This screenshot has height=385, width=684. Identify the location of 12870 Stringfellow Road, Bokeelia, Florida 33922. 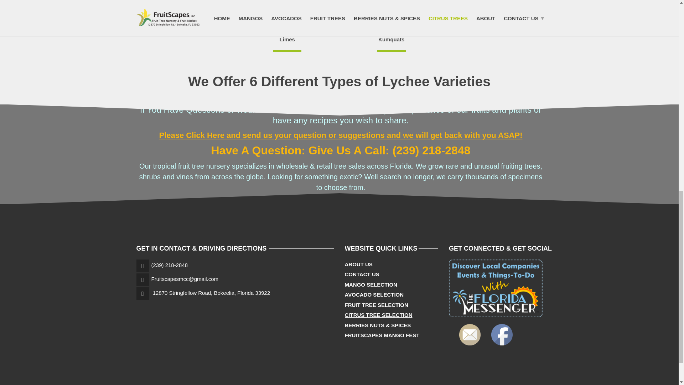
(211, 293).